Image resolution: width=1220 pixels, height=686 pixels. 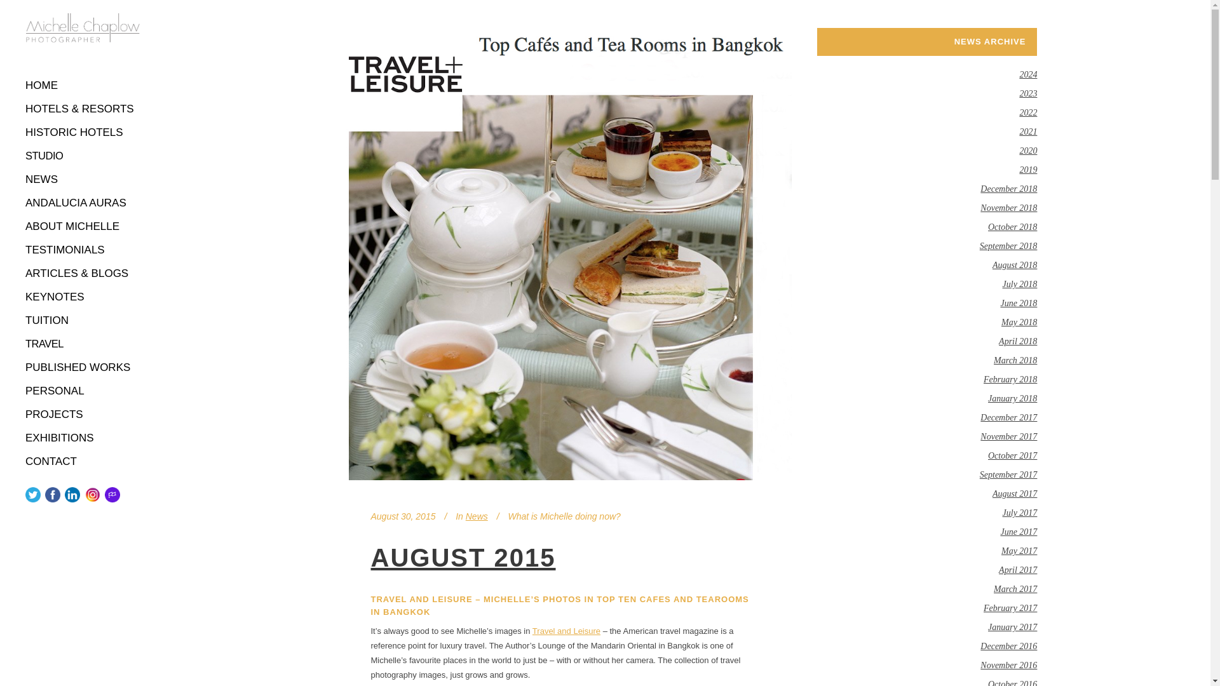 I want to click on ANDALUCIA AURAS, so click(x=83, y=203).